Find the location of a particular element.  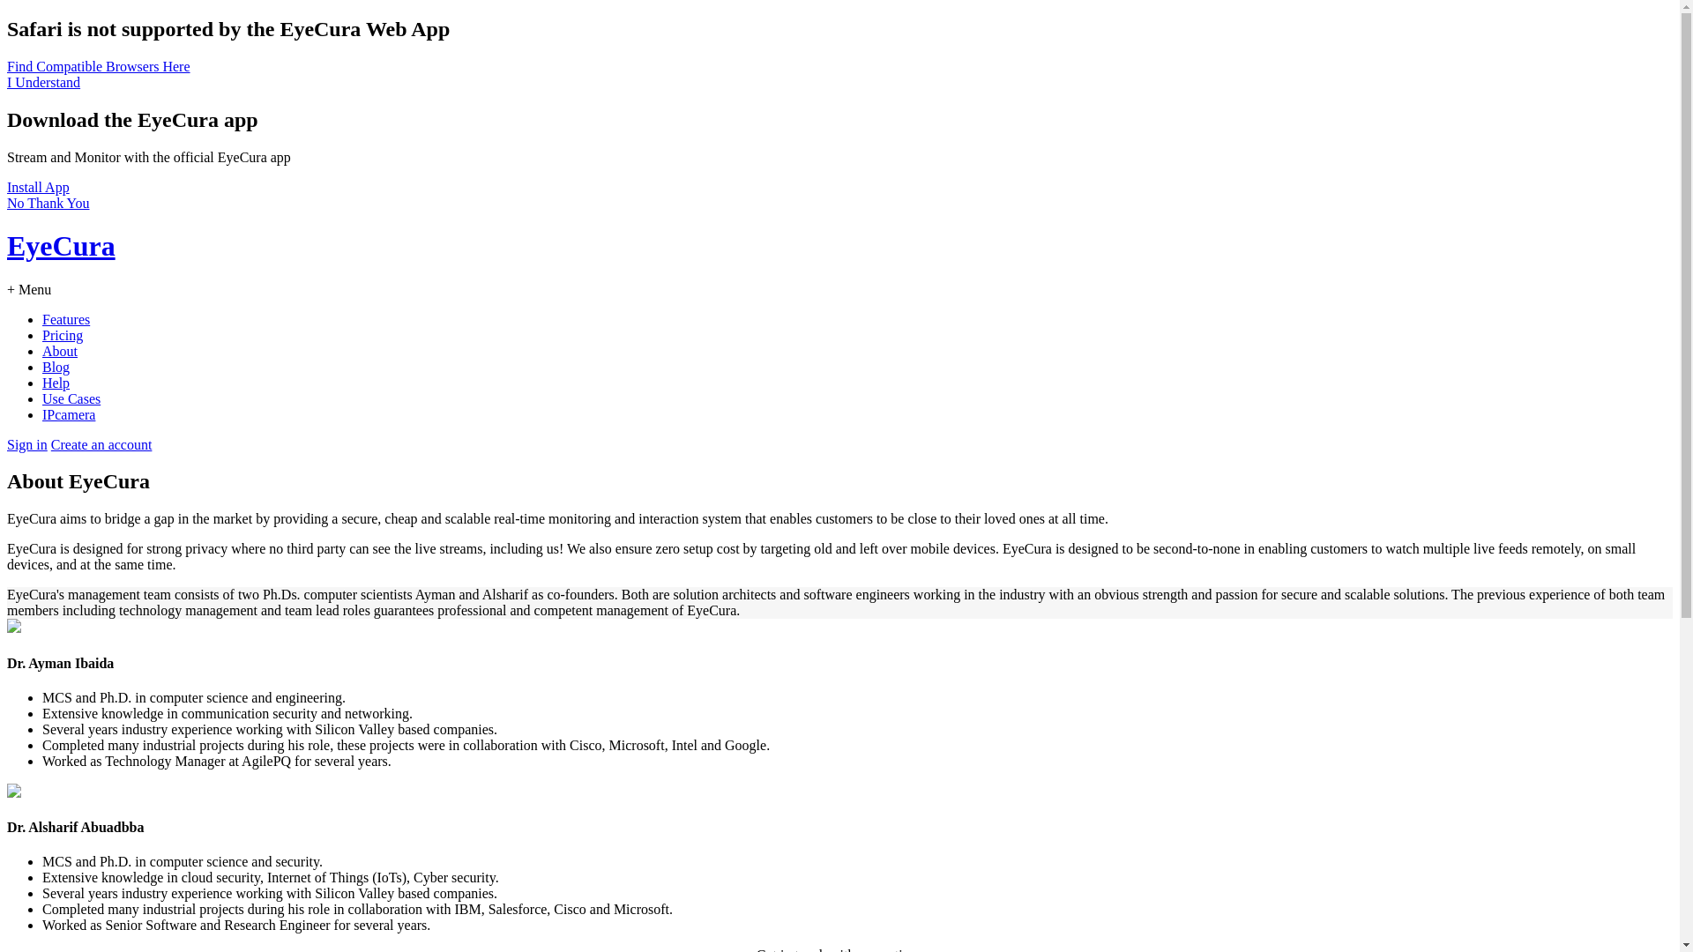

EyeCura is located at coordinates (839, 263).